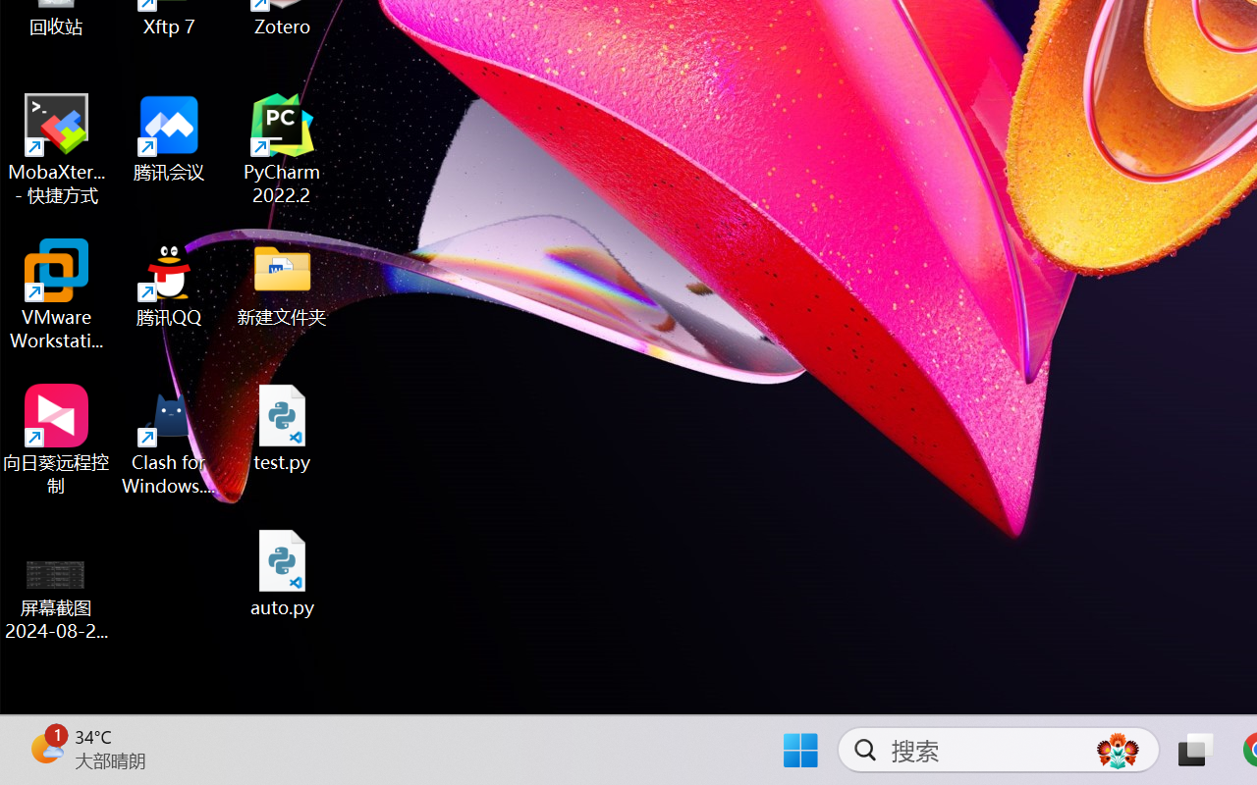 The image size is (1257, 785). Describe the element at coordinates (57, 294) in the screenshot. I see `VMware Workstation Pro` at that location.